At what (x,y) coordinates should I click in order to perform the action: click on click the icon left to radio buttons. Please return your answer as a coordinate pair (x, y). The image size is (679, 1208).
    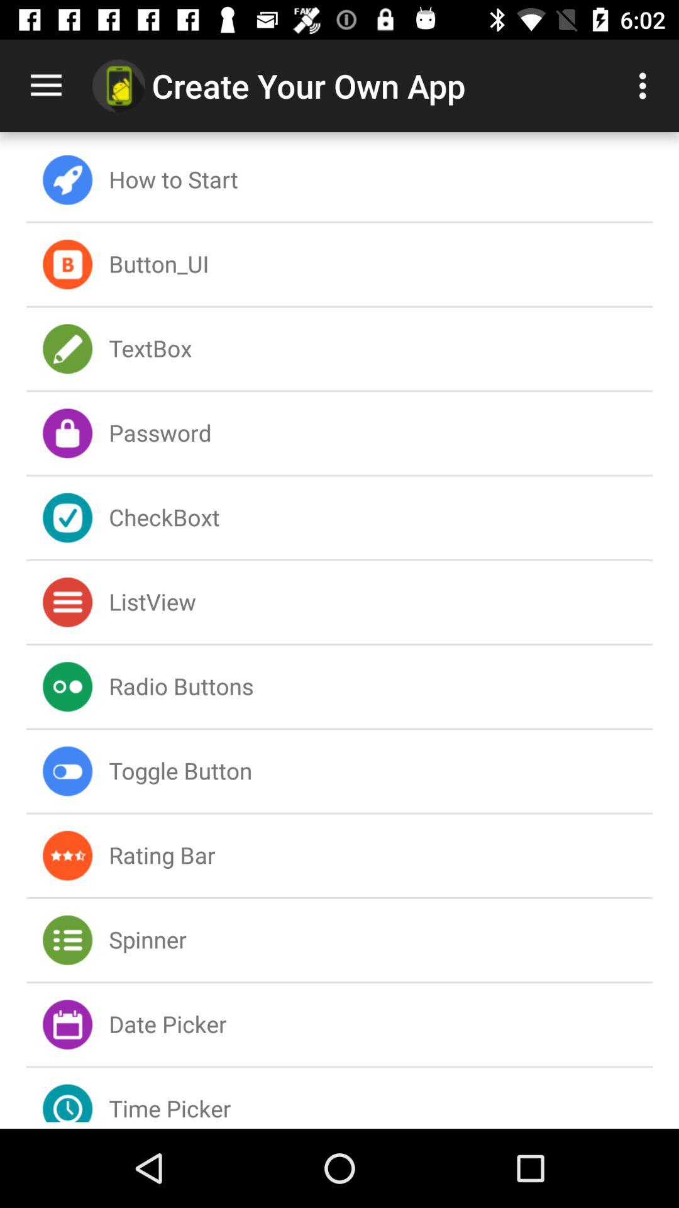
    Looking at the image, I should click on (67, 686).